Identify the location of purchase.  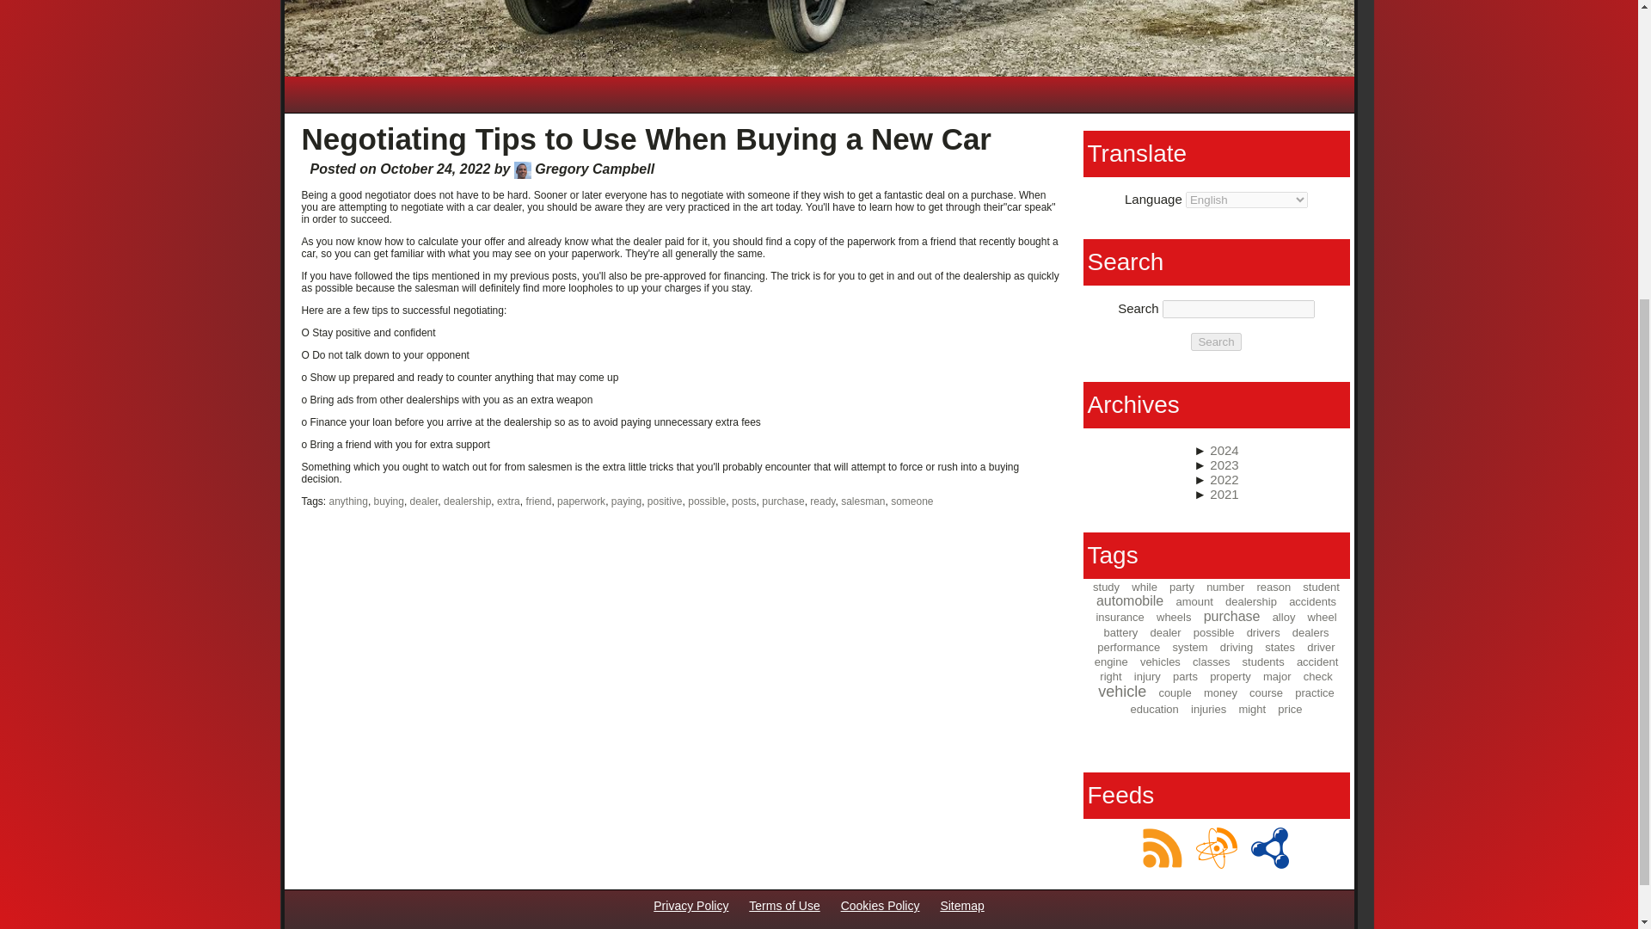
(783, 501).